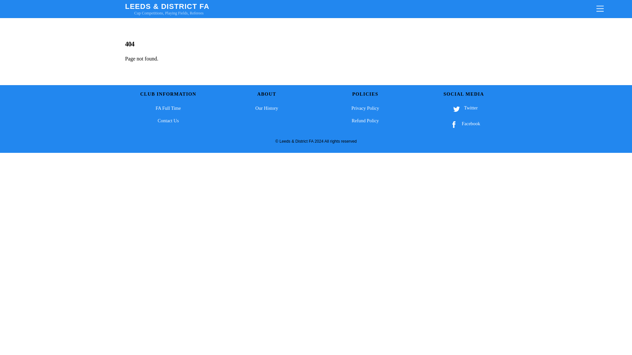 The width and height of the screenshot is (632, 355). I want to click on Menu, so click(600, 9).